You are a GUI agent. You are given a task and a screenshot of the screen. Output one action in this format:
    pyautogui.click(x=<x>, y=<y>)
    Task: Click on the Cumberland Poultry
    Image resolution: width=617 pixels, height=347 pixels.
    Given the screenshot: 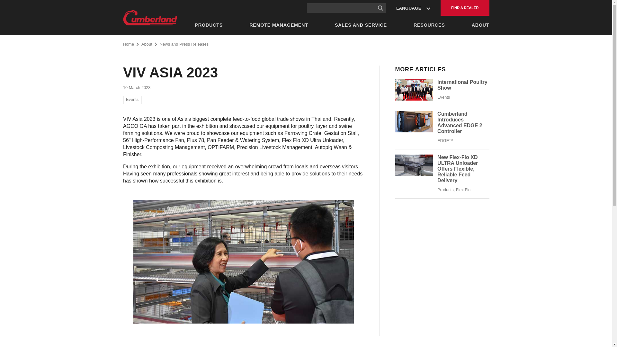 What is the action you would take?
    pyautogui.click(x=150, y=17)
    